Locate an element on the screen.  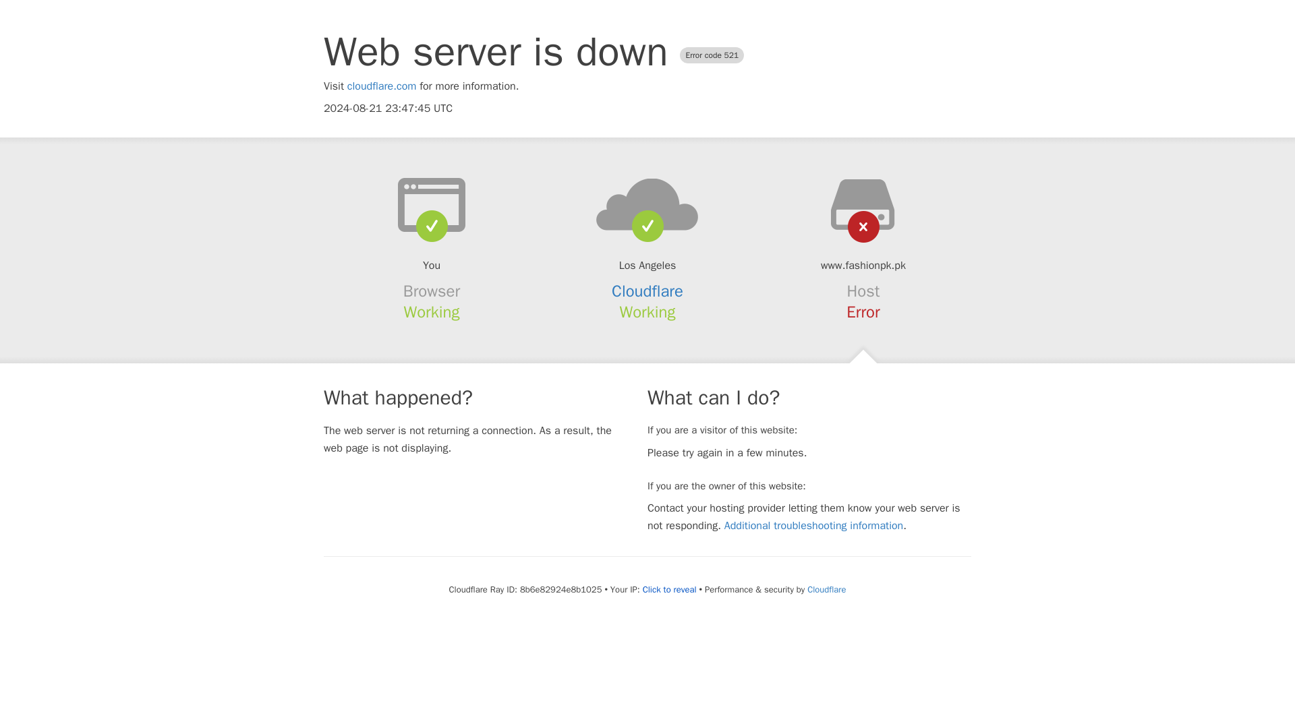
Click to reveal is located at coordinates (669, 590).